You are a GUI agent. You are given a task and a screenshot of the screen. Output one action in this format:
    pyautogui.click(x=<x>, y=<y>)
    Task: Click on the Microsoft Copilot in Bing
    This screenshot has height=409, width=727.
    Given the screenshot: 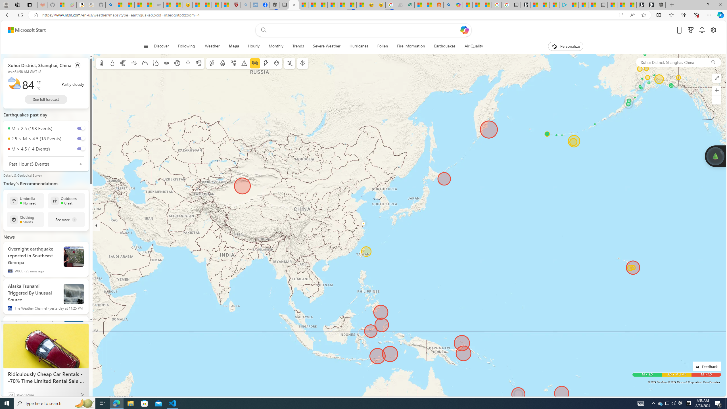 What is the action you would take?
    pyautogui.click(x=458, y=5)
    